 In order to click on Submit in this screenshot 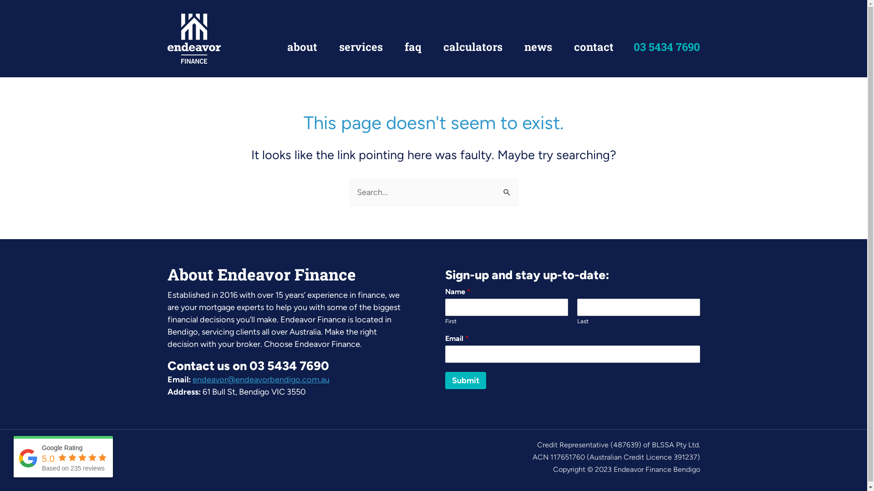, I will do `click(466, 381)`.